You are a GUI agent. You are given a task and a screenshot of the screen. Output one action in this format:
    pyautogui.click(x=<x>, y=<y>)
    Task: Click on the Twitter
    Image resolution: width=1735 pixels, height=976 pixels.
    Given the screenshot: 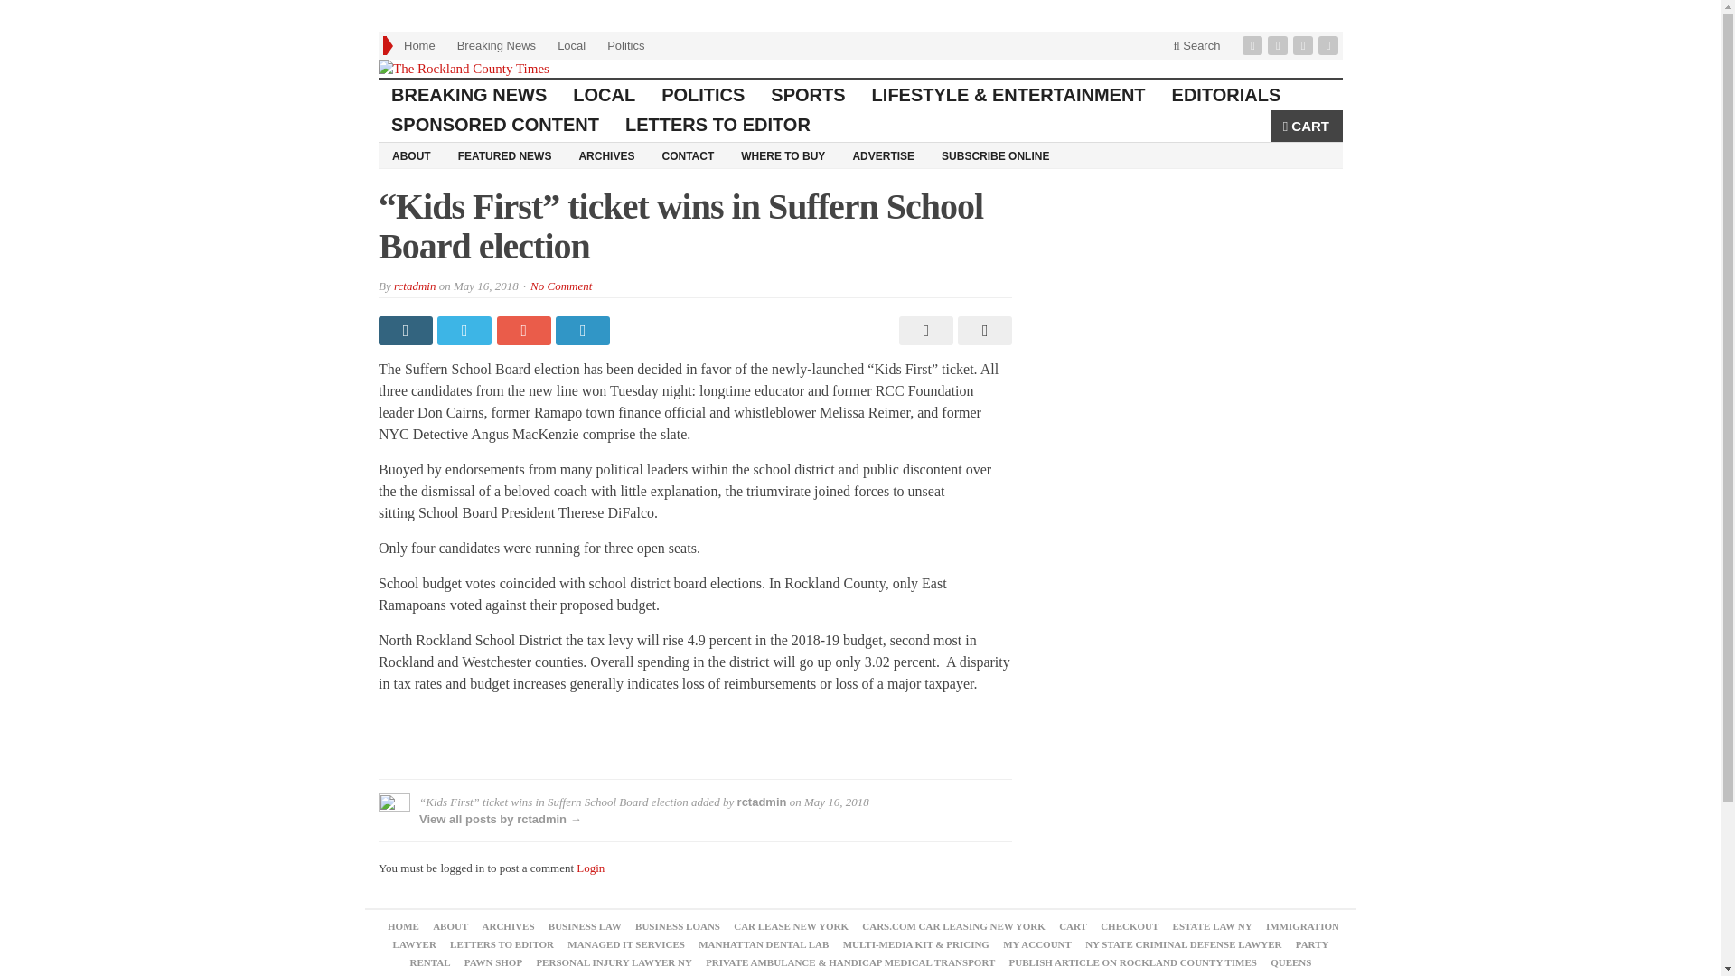 What is the action you would take?
    pyautogui.click(x=1280, y=45)
    